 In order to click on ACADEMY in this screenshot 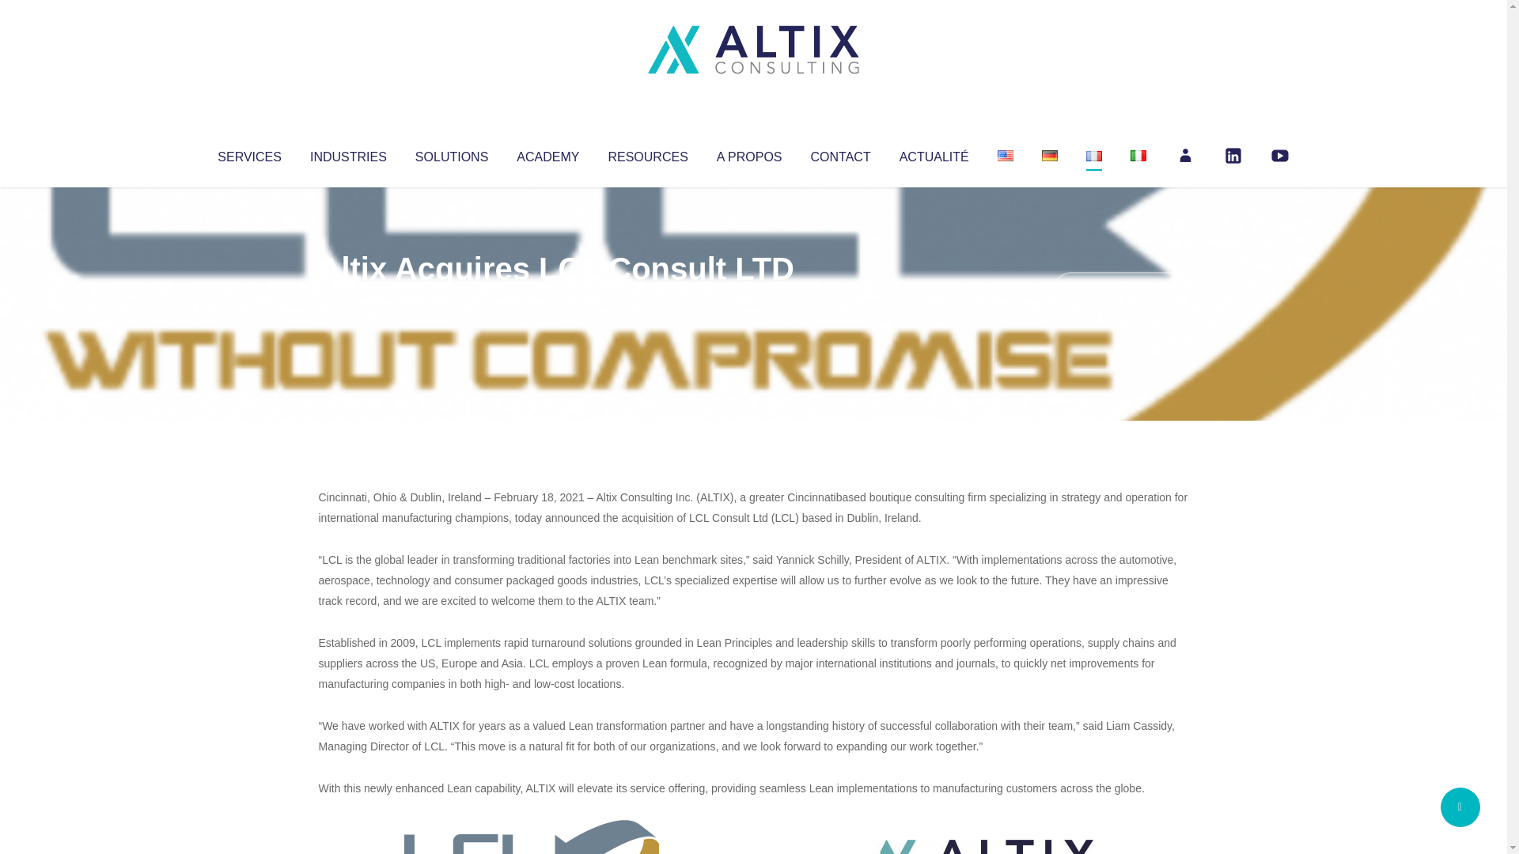, I will do `click(547, 153)`.